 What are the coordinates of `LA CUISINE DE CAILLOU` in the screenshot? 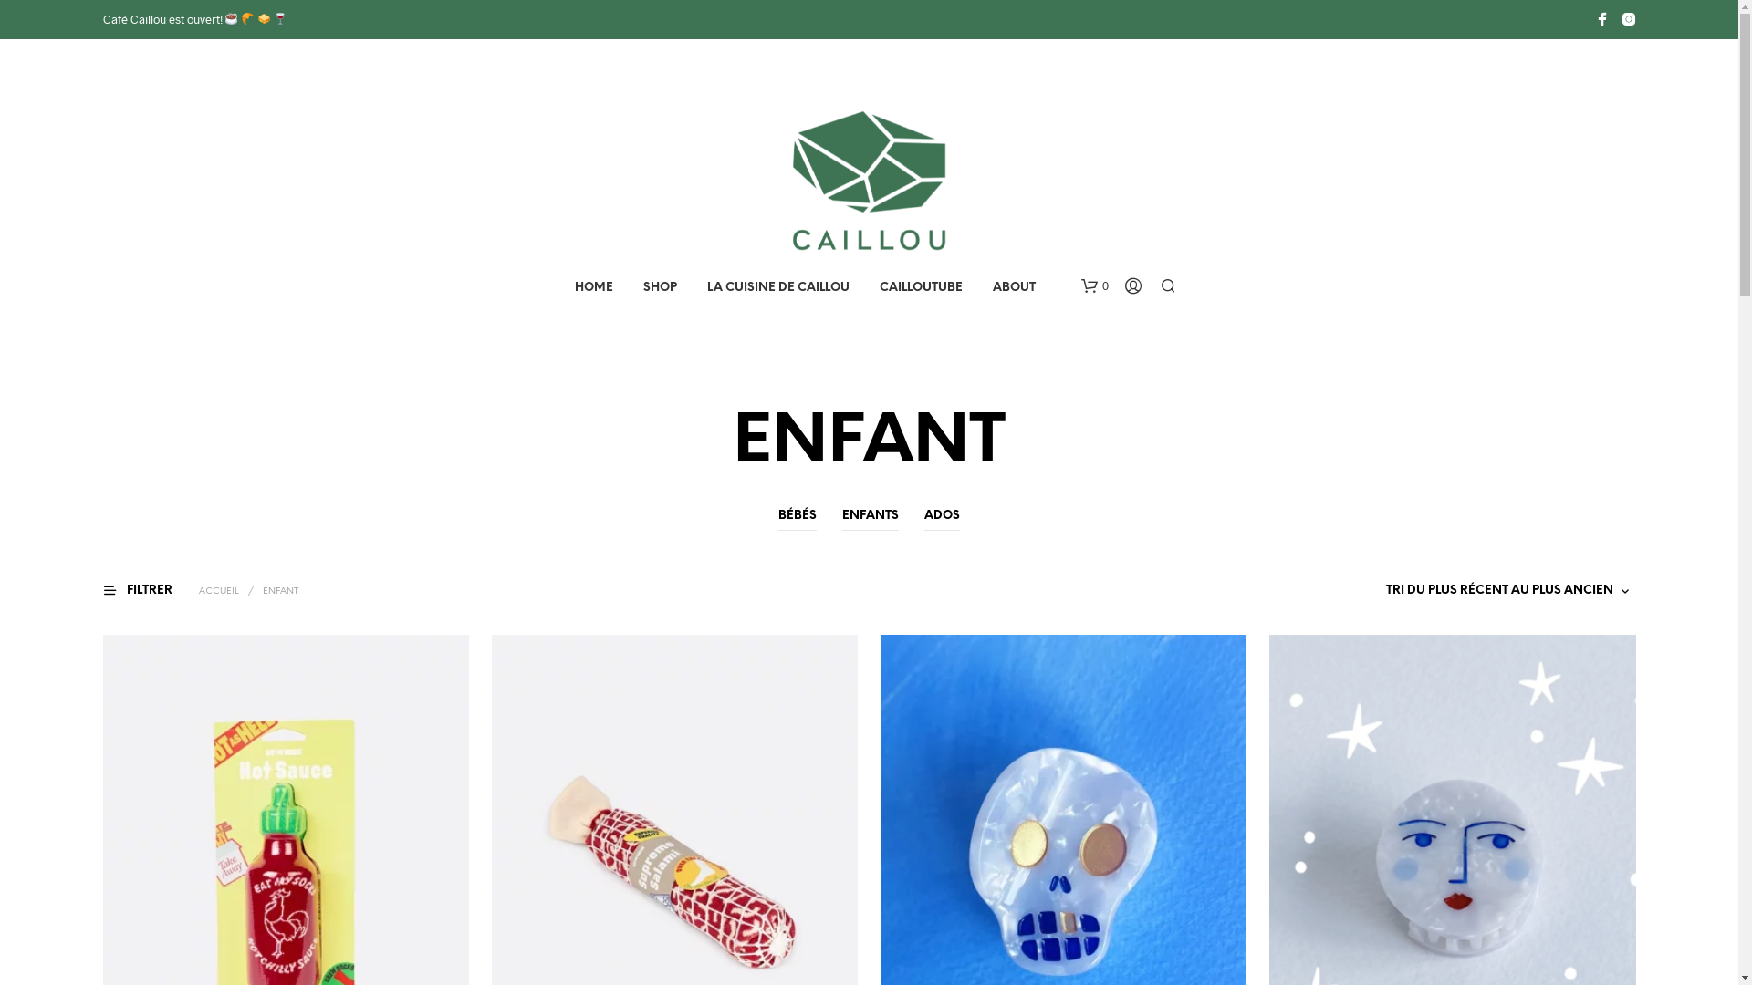 It's located at (778, 288).